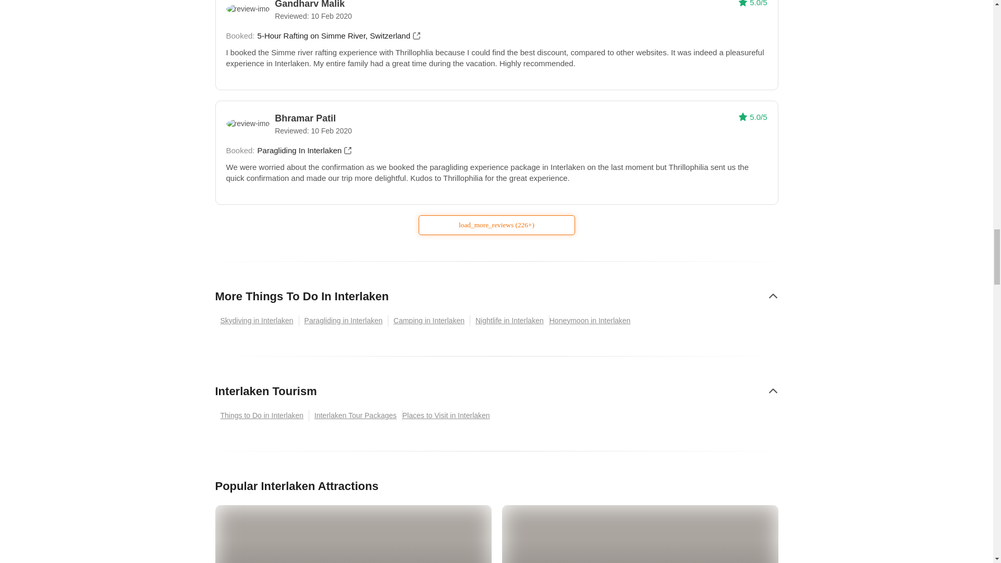 Image resolution: width=1001 pixels, height=563 pixels. Describe the element at coordinates (344, 321) in the screenshot. I see `Paragliding in Interlaken` at that location.